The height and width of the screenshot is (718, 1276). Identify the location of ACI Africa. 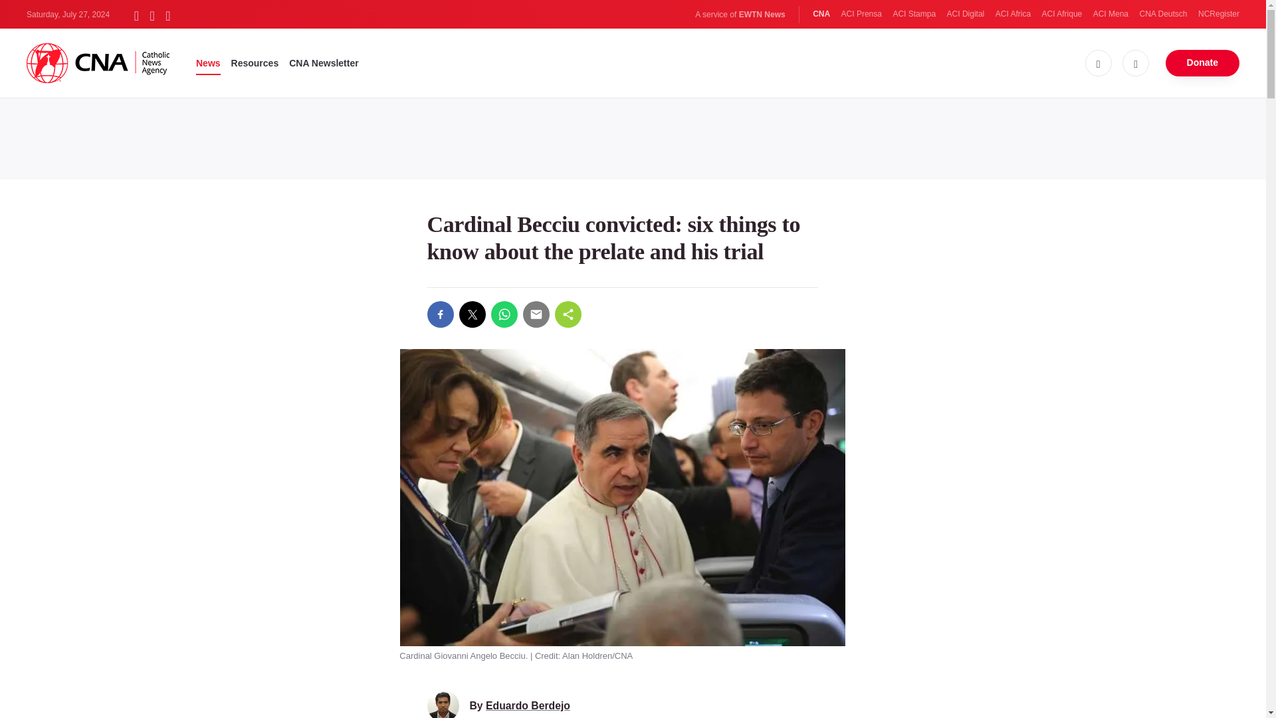
(1013, 14).